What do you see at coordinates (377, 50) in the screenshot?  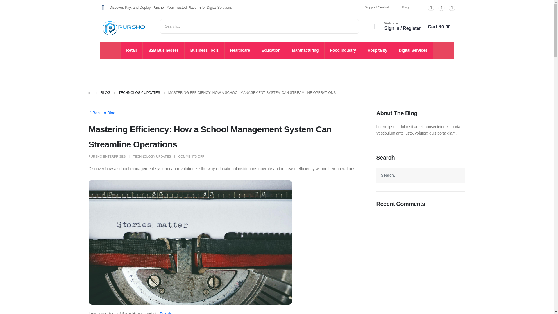 I see `Hospitality` at bounding box center [377, 50].